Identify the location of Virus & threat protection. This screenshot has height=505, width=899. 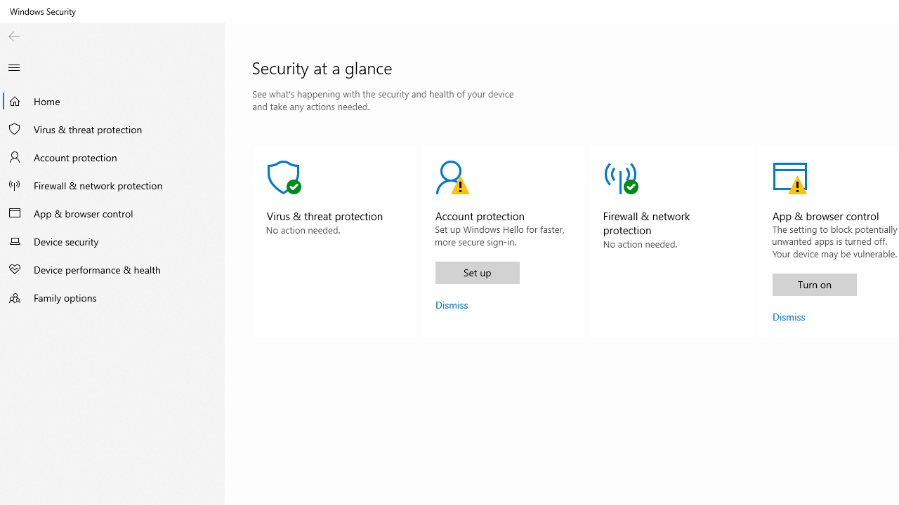
(334, 241).